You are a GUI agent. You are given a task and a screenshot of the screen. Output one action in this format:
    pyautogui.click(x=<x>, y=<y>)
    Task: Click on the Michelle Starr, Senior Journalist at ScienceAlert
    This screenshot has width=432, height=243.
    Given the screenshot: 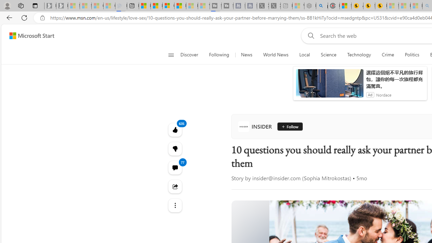 What is the action you would take?
    pyautogui.click(x=381, y=6)
    